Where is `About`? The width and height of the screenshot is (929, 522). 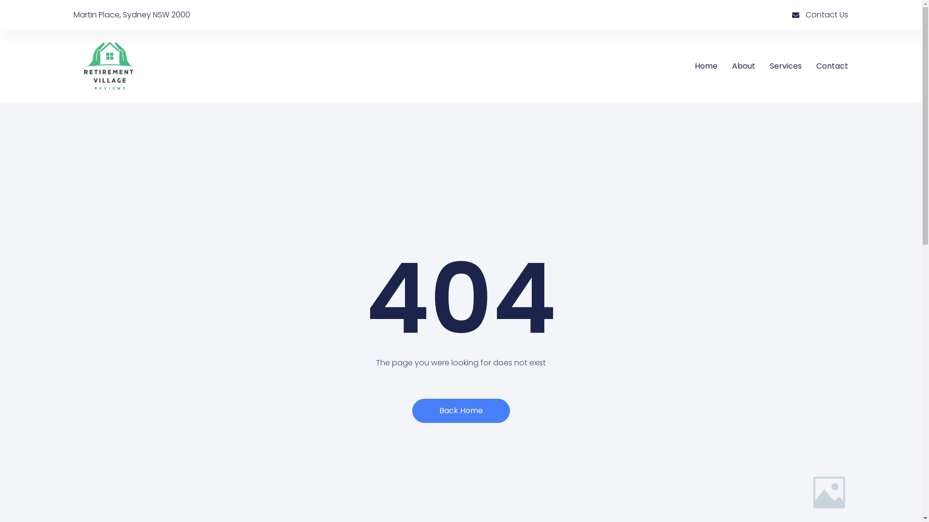
About is located at coordinates (744, 66).